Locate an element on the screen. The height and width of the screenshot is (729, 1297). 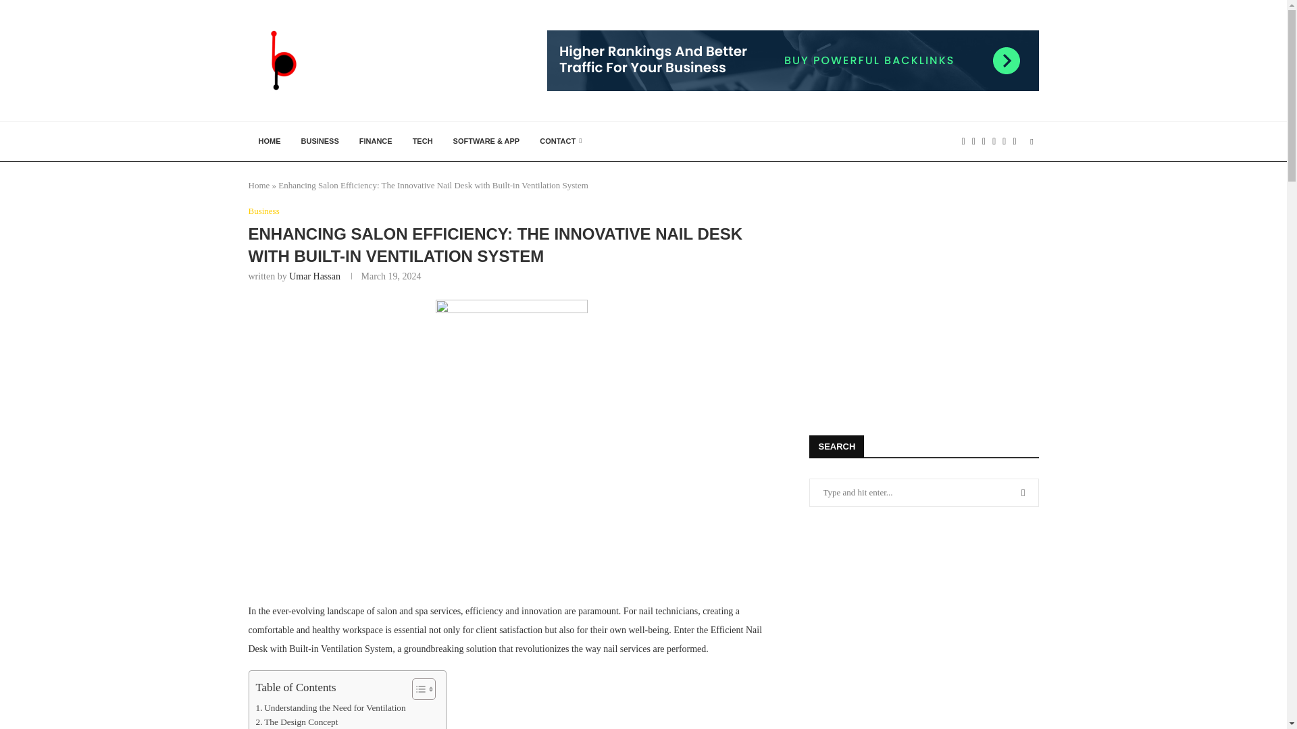
TECH is located at coordinates (423, 142).